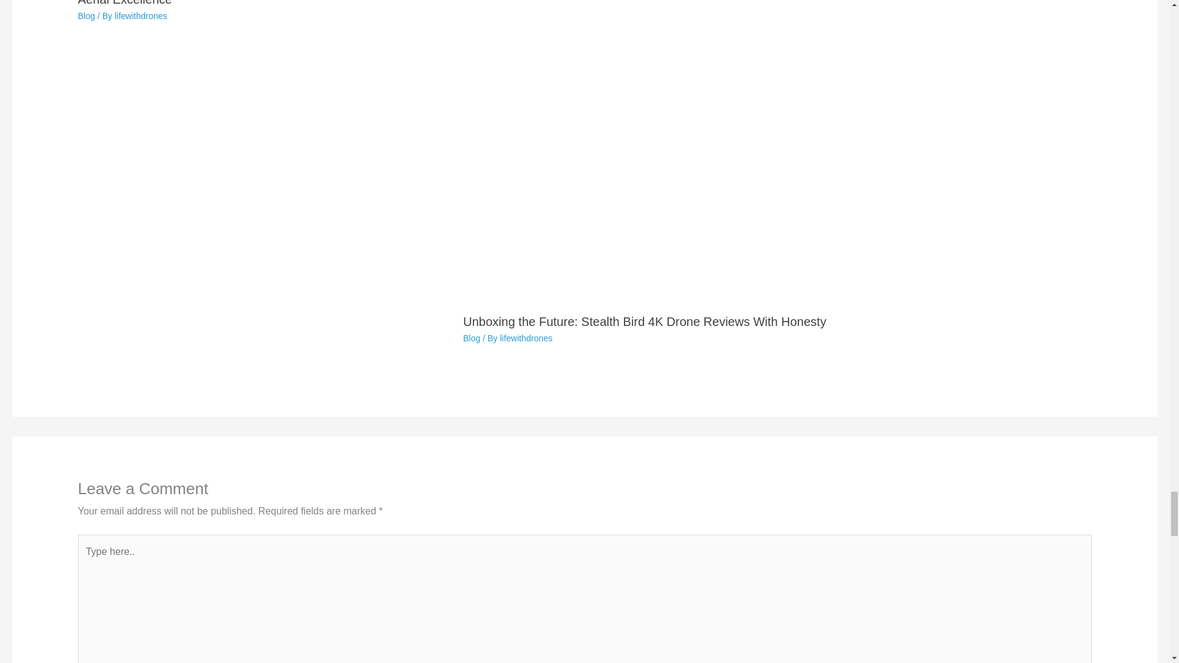 The height and width of the screenshot is (663, 1179). What do you see at coordinates (526, 338) in the screenshot?
I see `View all posts by lifewithdrones` at bounding box center [526, 338].